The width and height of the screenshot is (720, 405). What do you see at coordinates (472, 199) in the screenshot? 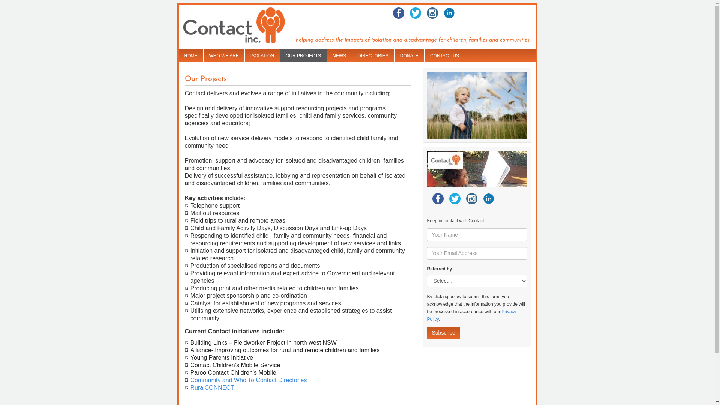
I see `Twitter` at bounding box center [472, 199].